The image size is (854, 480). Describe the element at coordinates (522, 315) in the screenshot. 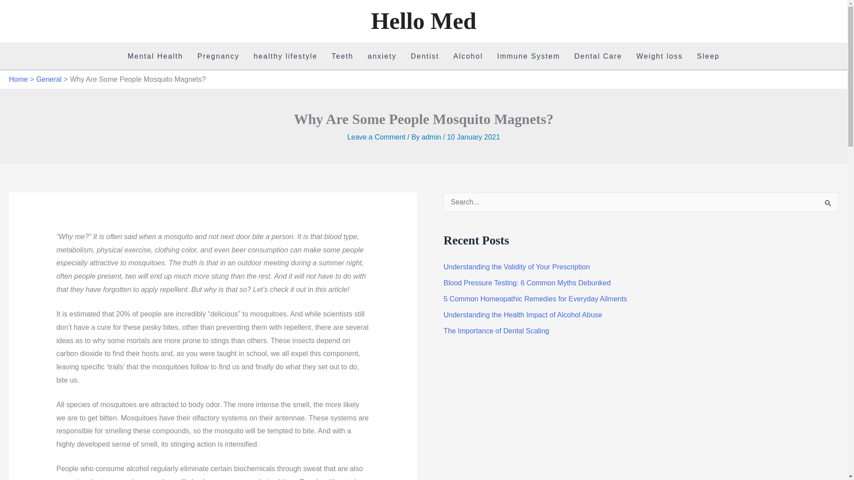

I see `Understanding the Health Impact of Alcohol Abuse` at that location.